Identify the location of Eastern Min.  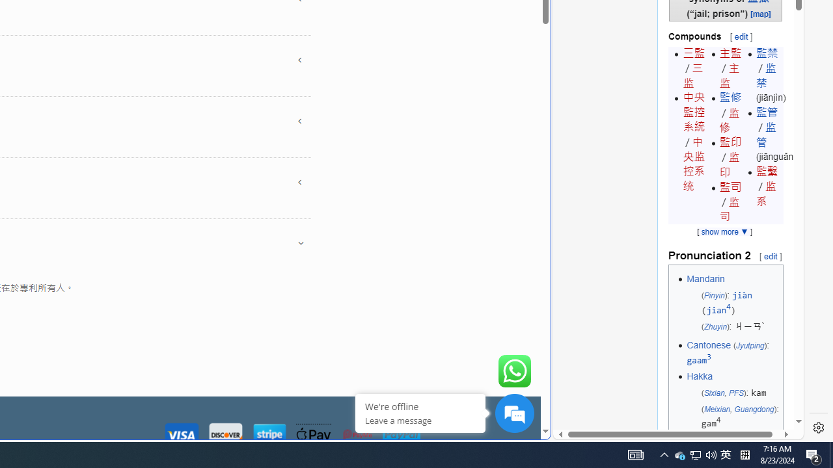
(711, 443).